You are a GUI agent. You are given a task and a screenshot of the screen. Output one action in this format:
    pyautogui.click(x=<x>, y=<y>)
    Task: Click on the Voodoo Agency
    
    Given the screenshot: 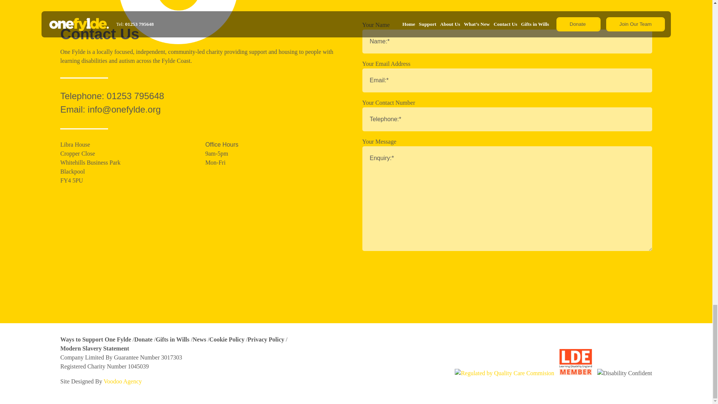 What is the action you would take?
    pyautogui.click(x=122, y=381)
    